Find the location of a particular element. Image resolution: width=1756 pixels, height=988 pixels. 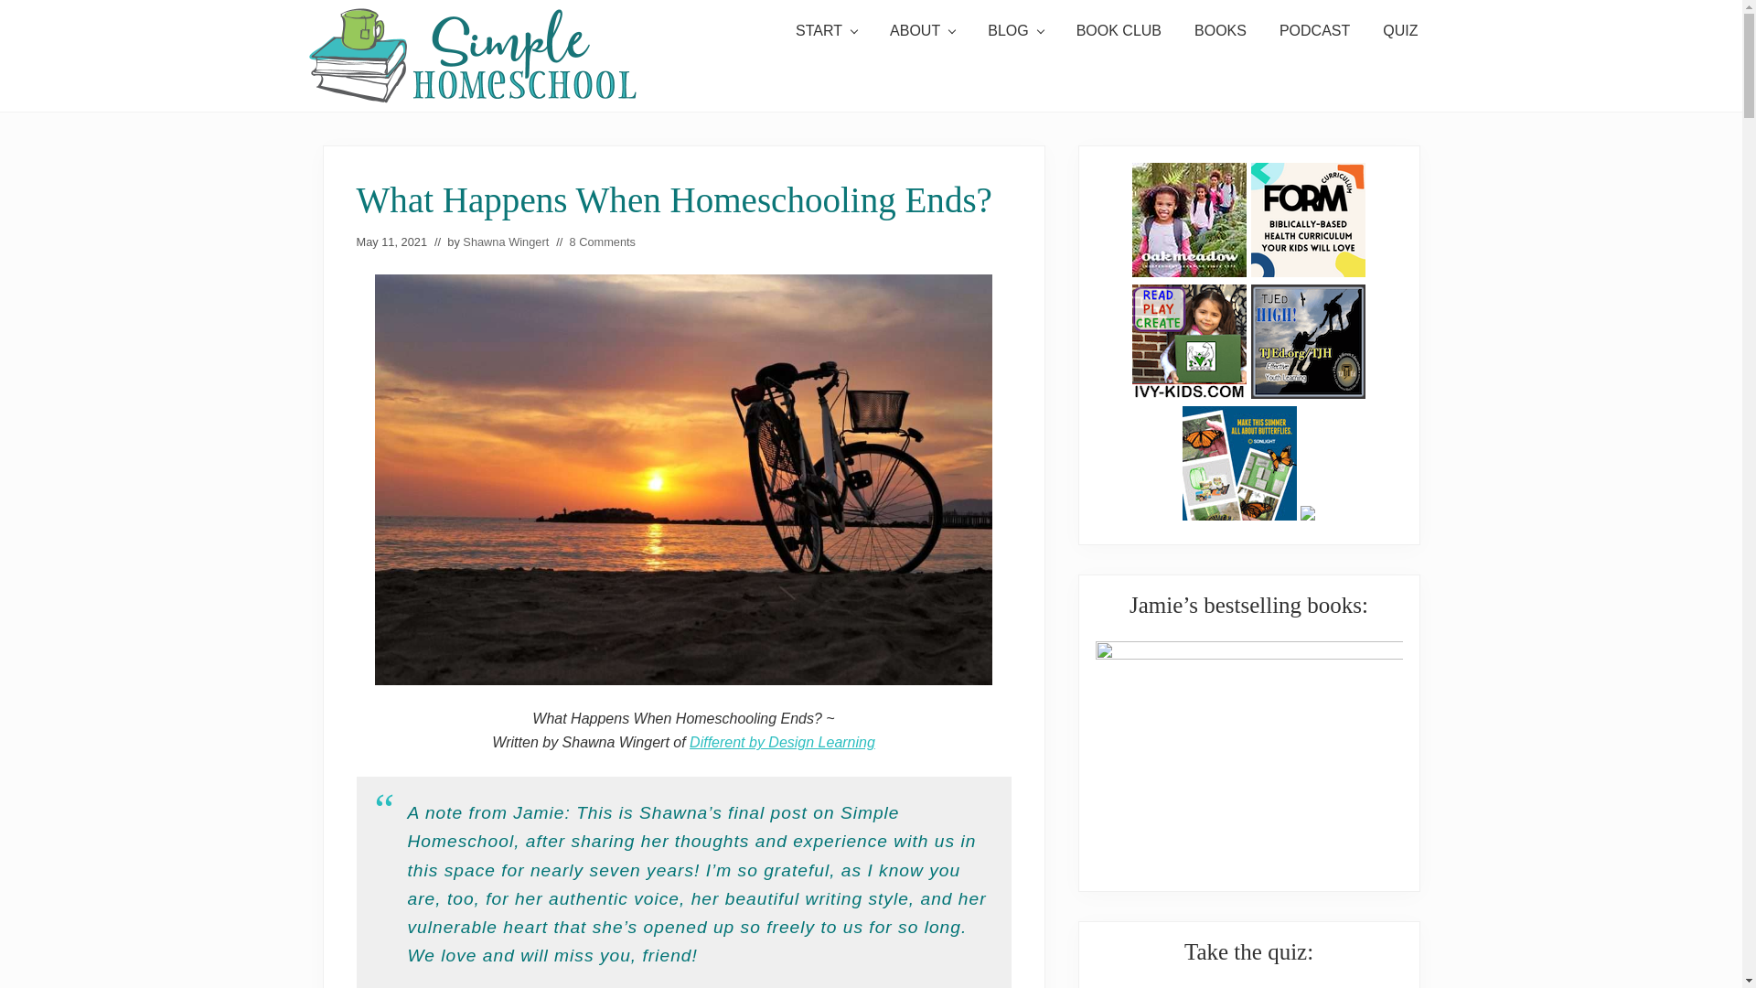

QUIZ is located at coordinates (1399, 31).